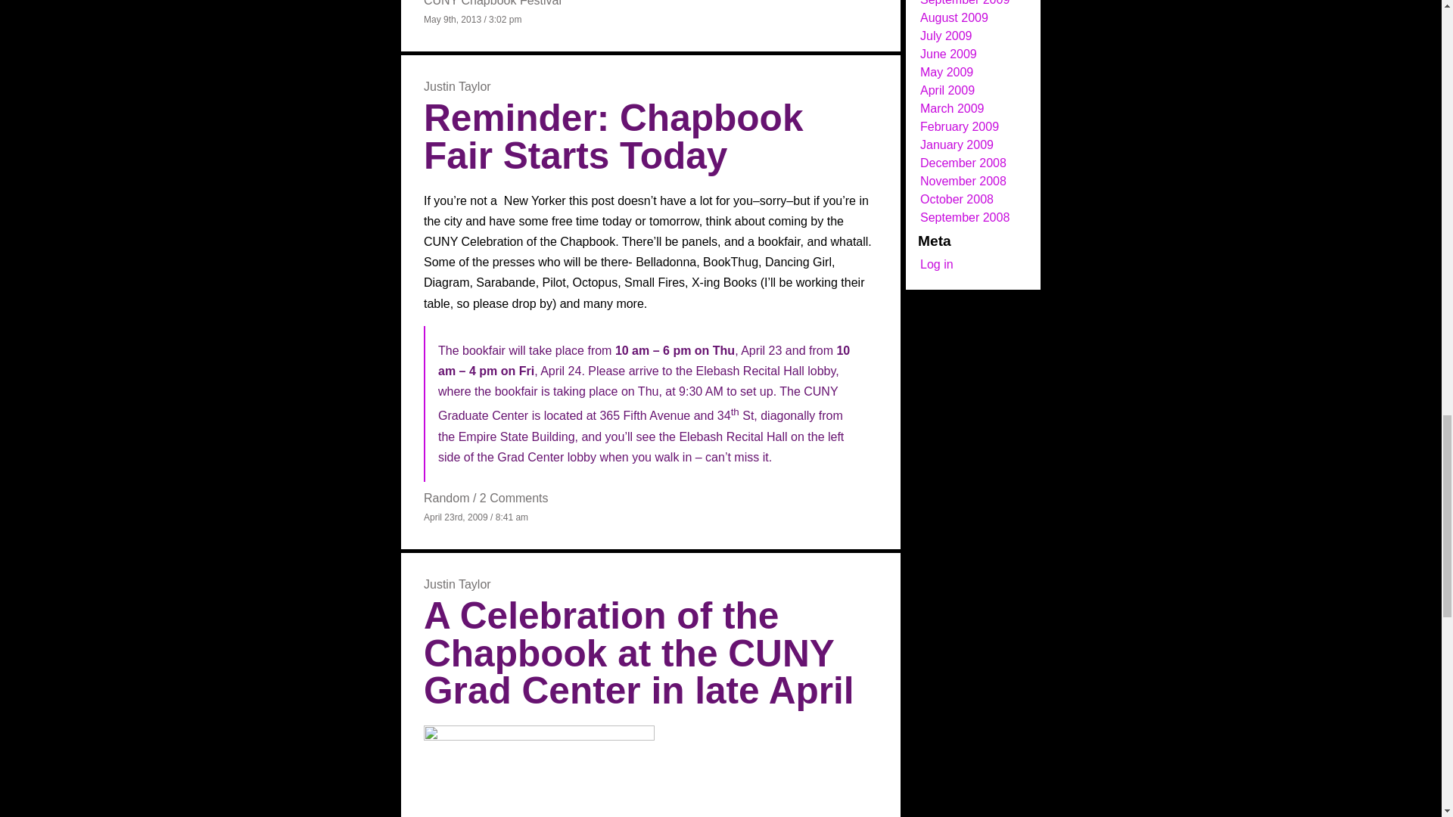 This screenshot has height=817, width=1453. Describe the element at coordinates (613, 137) in the screenshot. I see `Reminder: Chapbook Fair Starts Today` at that location.